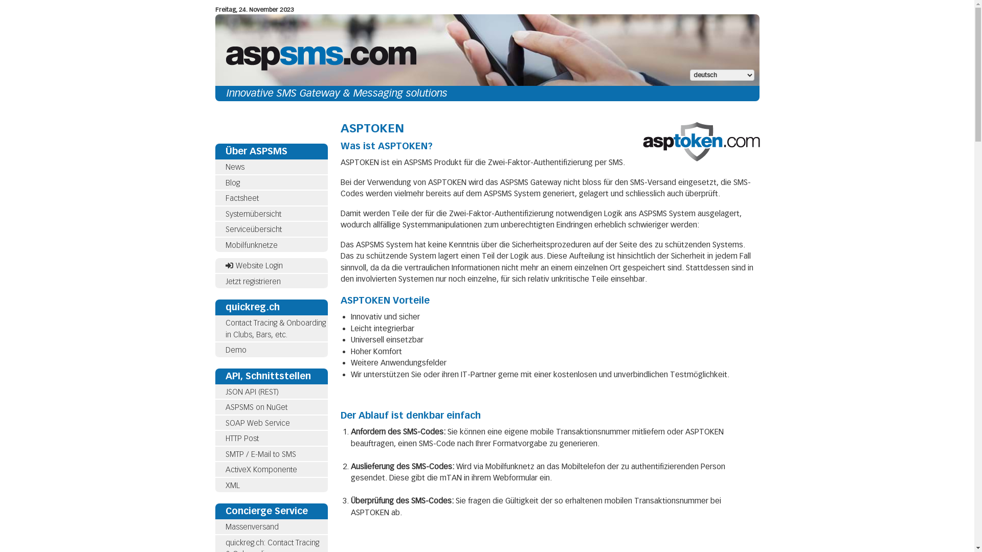  I want to click on JSON API (REST), so click(271, 393).